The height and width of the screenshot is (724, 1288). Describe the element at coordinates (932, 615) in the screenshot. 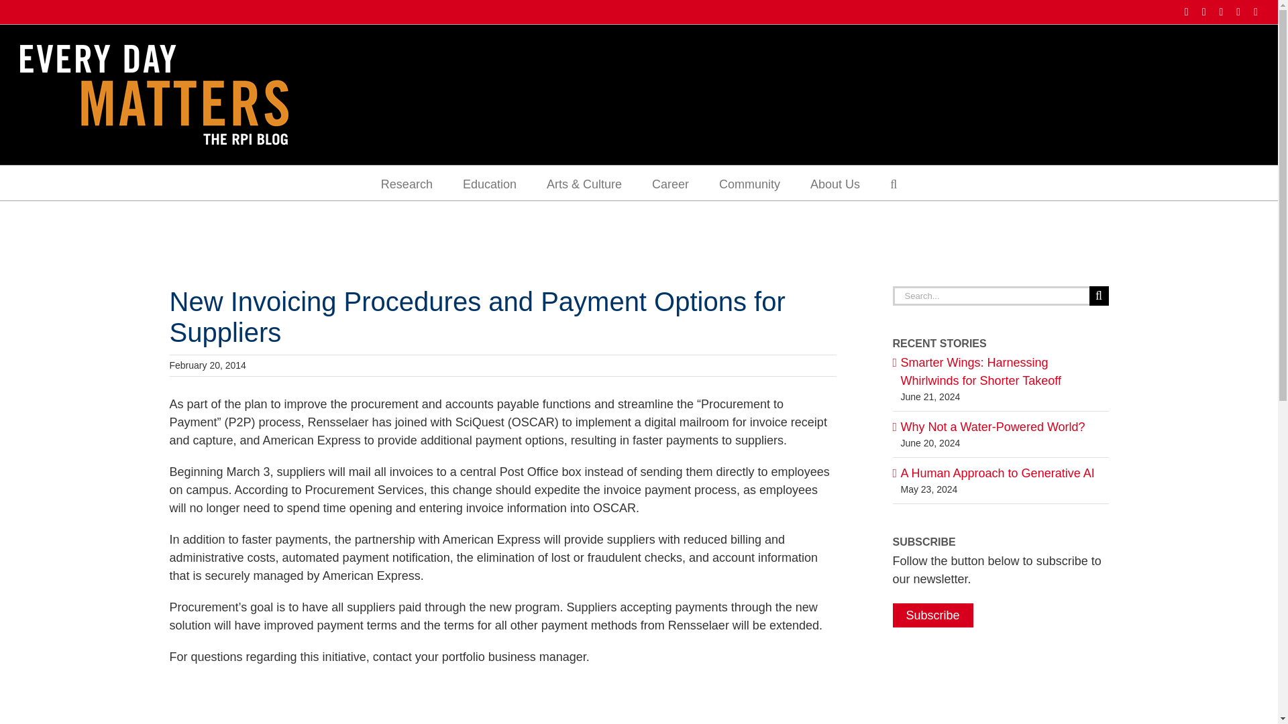

I see `Subscribe` at that location.